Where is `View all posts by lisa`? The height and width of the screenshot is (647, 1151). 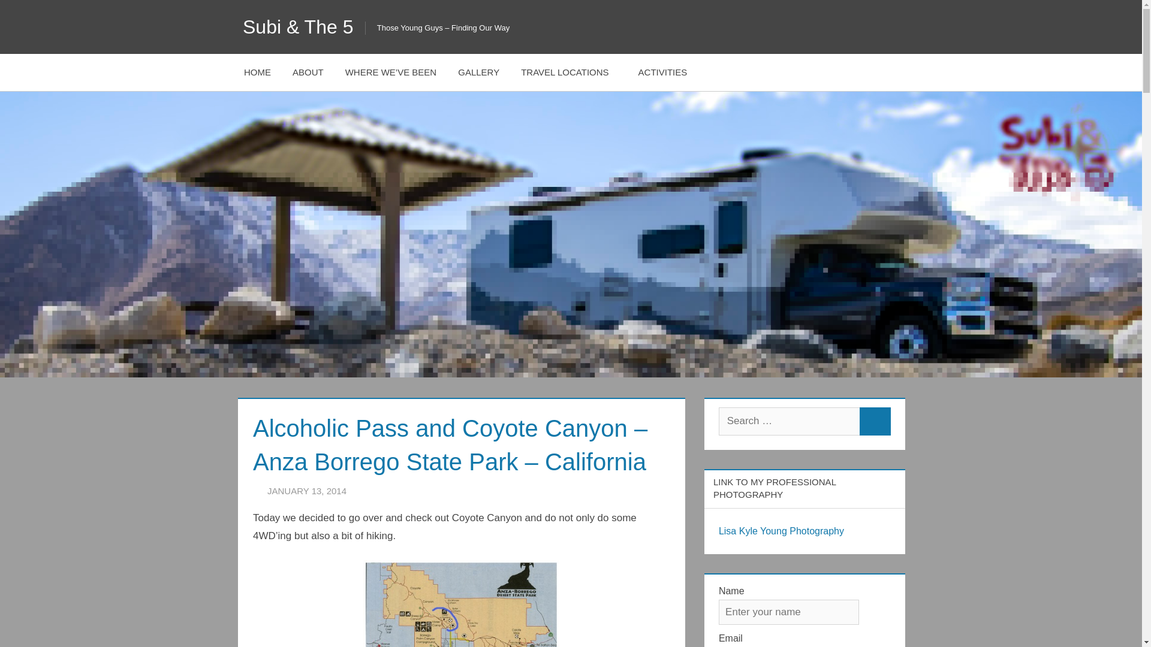
View all posts by lisa is located at coordinates (385, 490).